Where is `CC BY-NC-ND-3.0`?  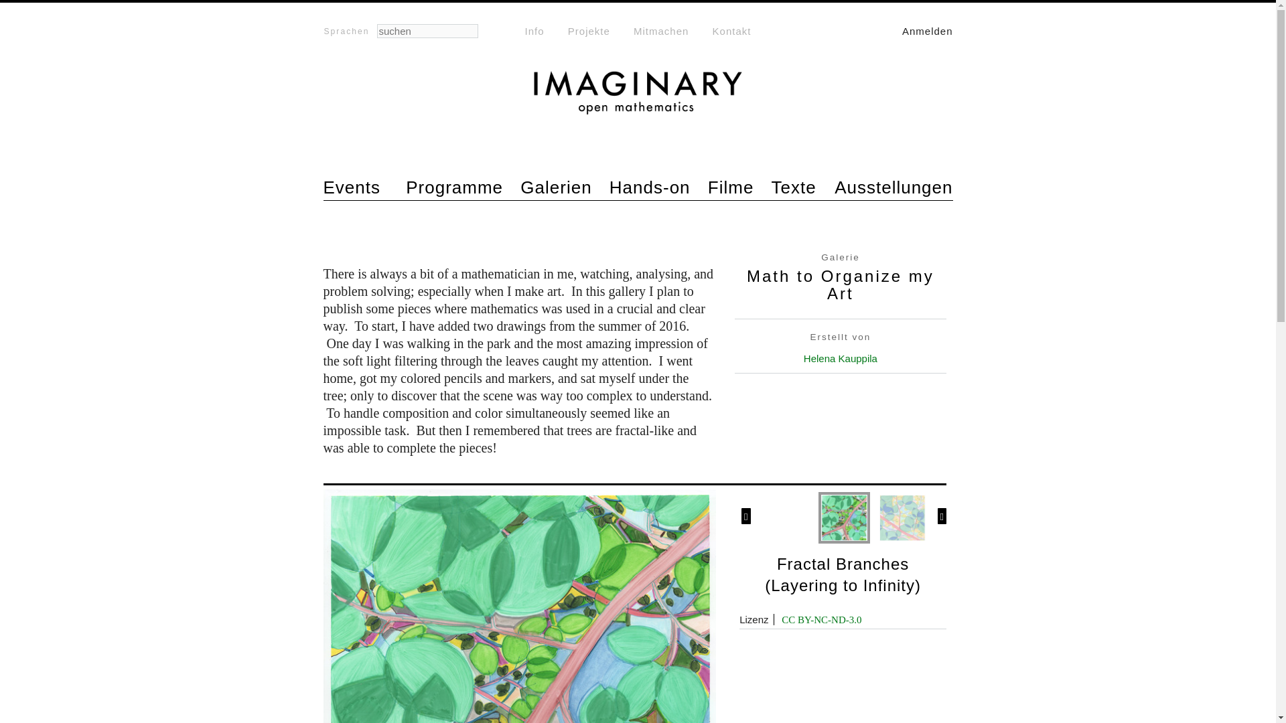
CC BY-NC-ND-3.0 is located at coordinates (821, 620).